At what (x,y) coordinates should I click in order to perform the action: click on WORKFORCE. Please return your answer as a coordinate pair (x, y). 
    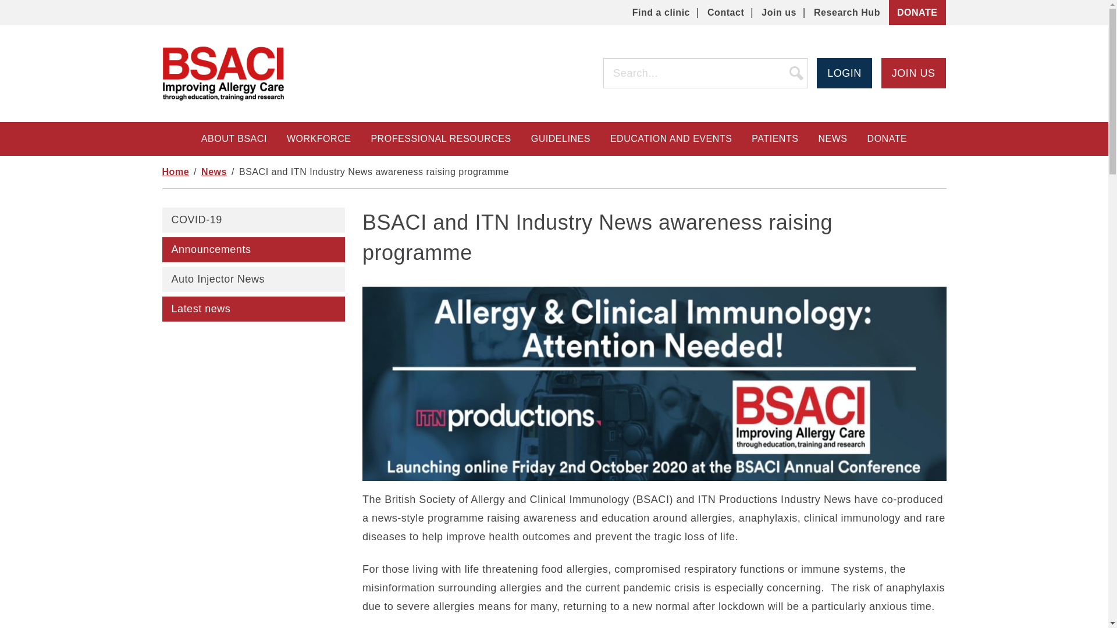
    Looking at the image, I should click on (319, 138).